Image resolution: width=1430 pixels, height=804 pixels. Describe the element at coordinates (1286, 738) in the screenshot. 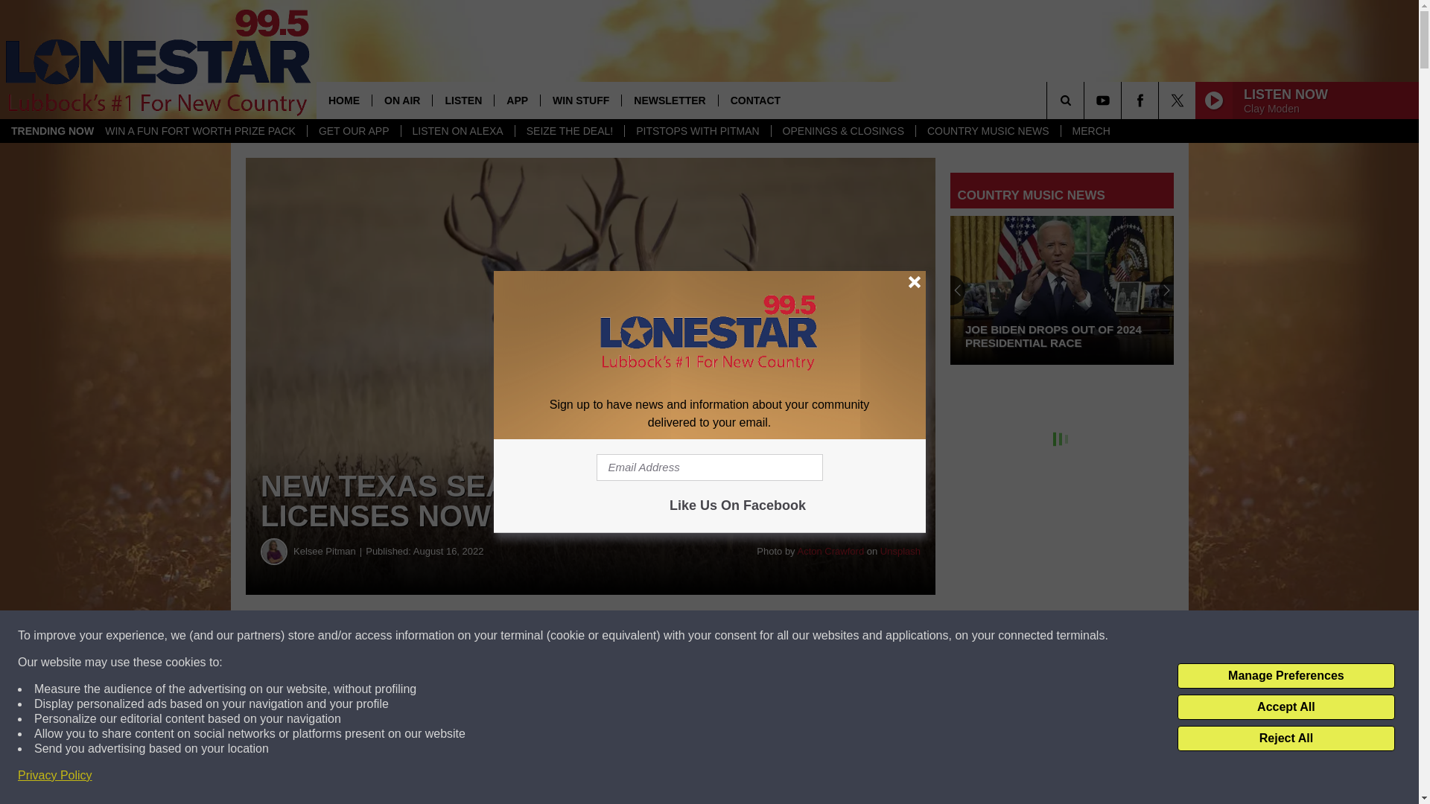

I see `Reject All` at that location.